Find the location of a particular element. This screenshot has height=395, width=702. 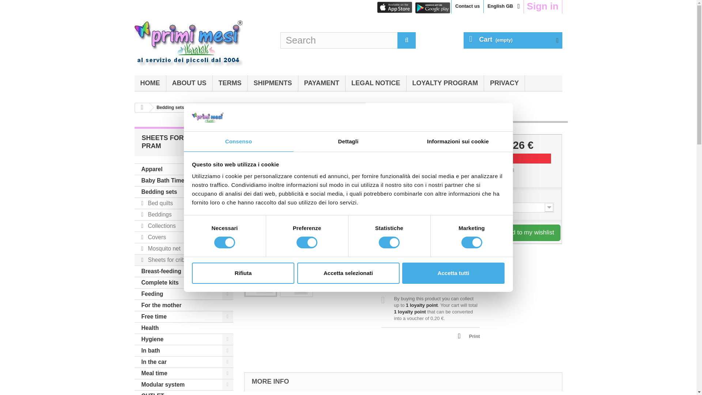

Informazioni sui cookie is located at coordinates (458, 141).